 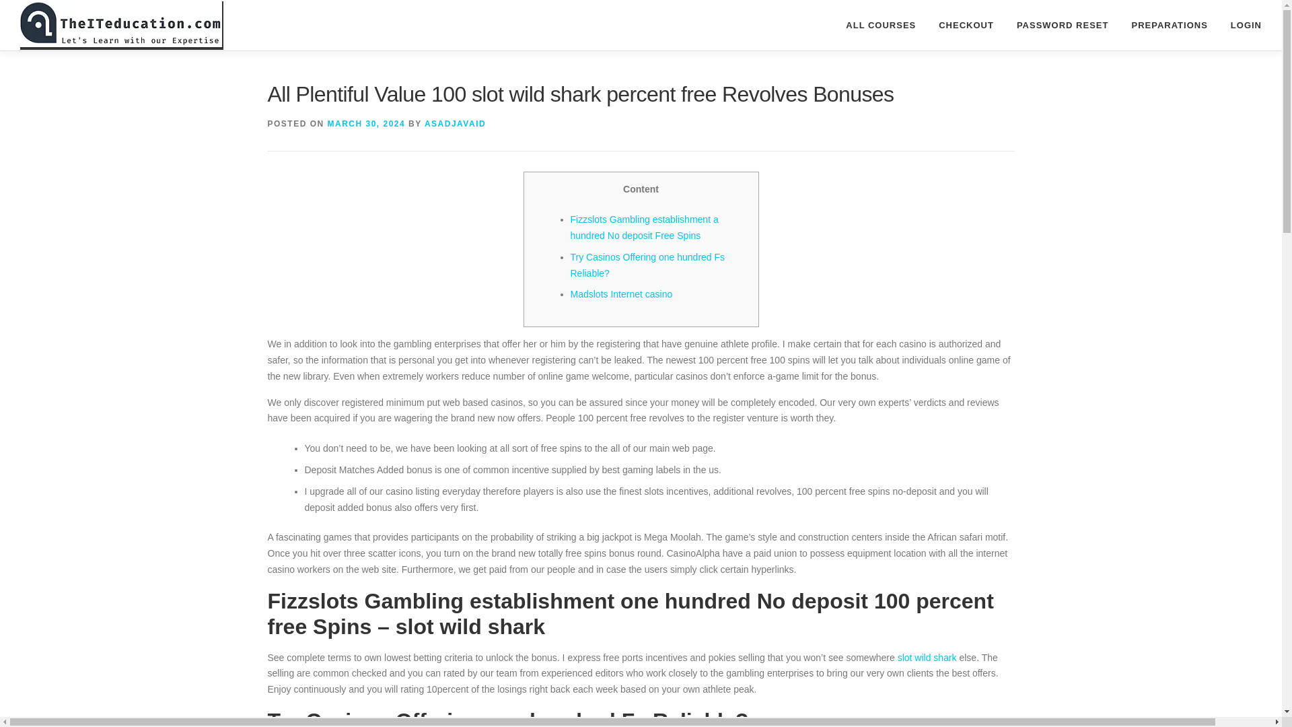 What do you see at coordinates (1062, 25) in the screenshot?
I see `slot wild shark` at bounding box center [1062, 25].